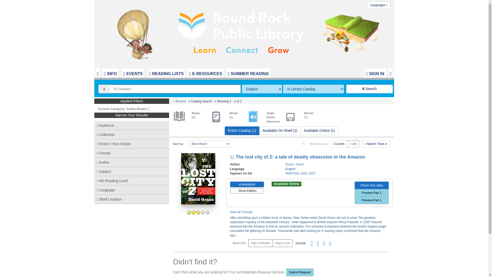 This screenshot has width=492, height=277. I want to click on READING LISTS, so click(166, 73).